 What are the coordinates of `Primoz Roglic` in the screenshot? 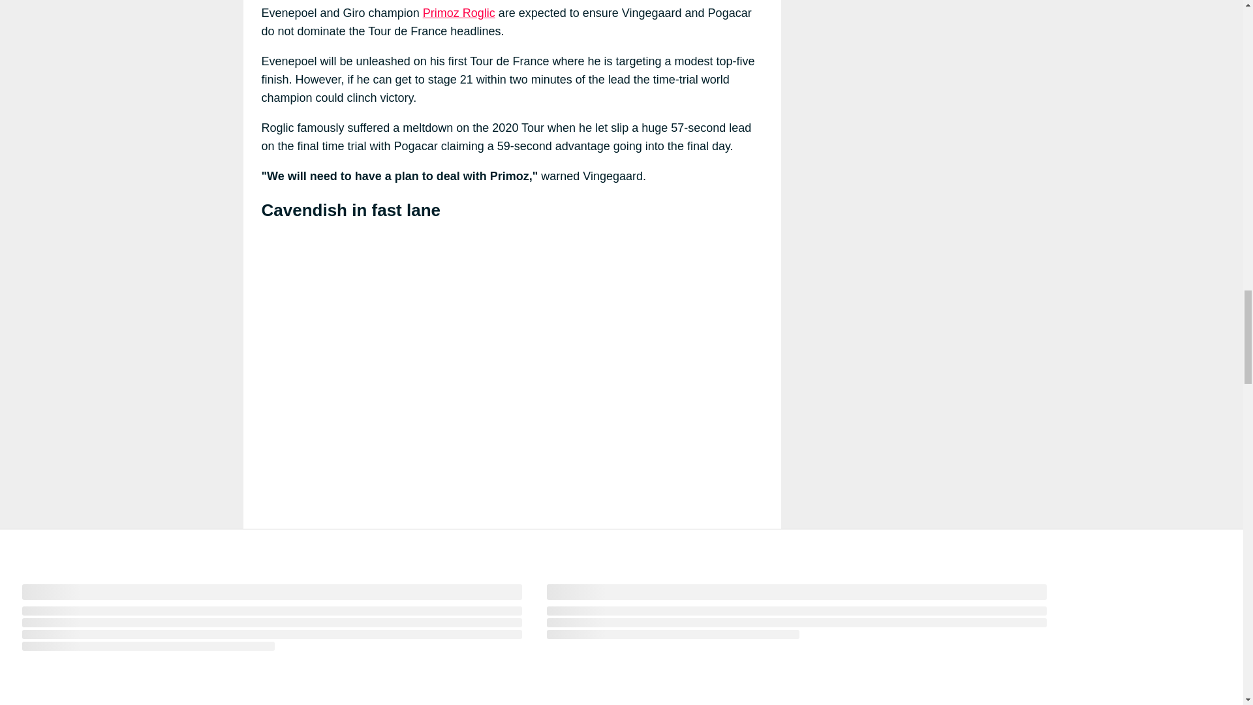 It's located at (459, 13).